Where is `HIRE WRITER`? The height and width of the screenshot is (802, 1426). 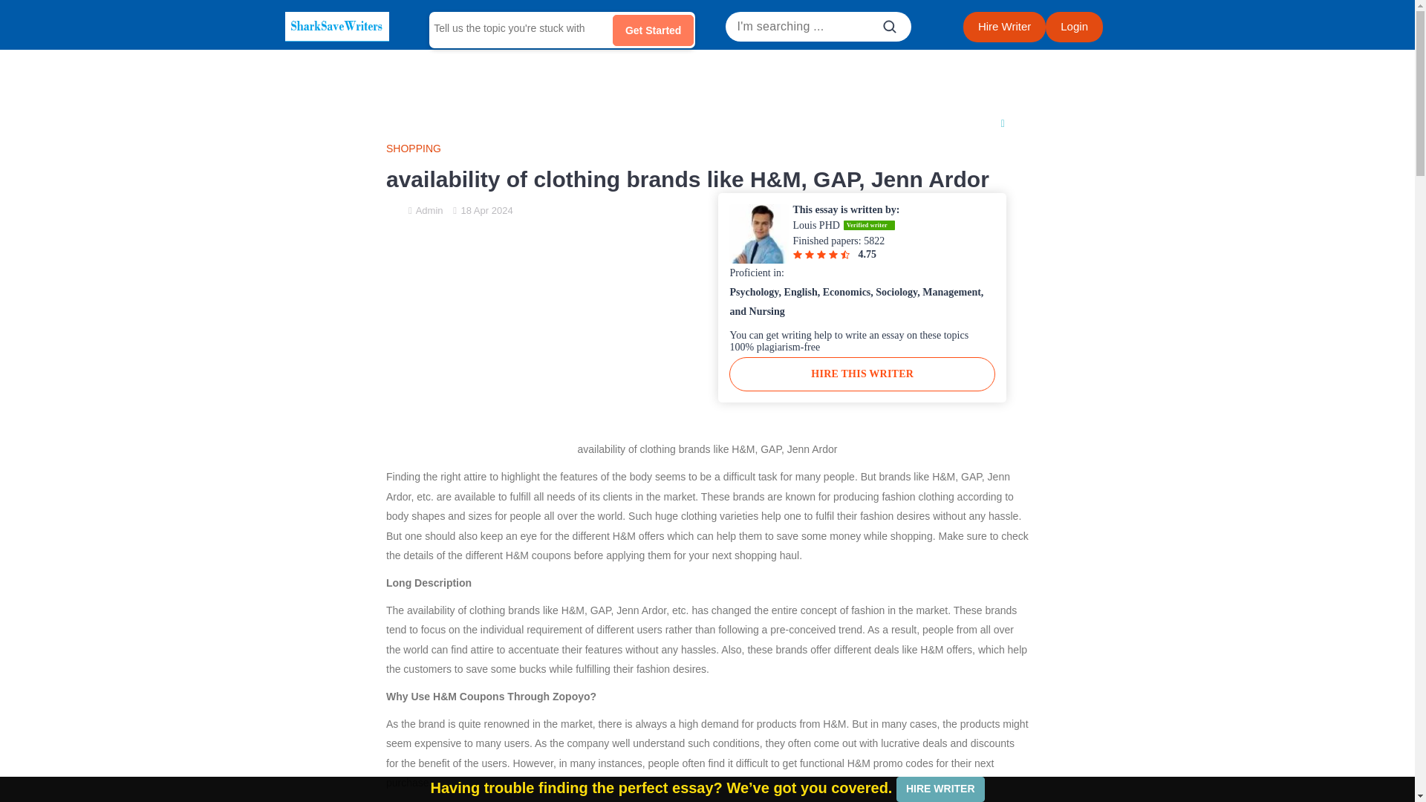 HIRE WRITER is located at coordinates (940, 789).